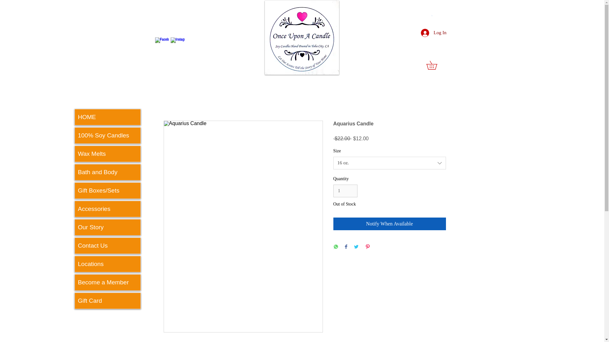 The width and height of the screenshot is (609, 342). What do you see at coordinates (108, 301) in the screenshot?
I see `Gift Card` at bounding box center [108, 301].